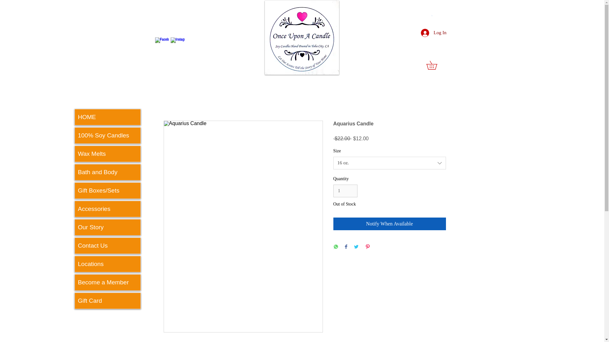 The width and height of the screenshot is (609, 342). What do you see at coordinates (108, 301) in the screenshot?
I see `Gift Card` at bounding box center [108, 301].